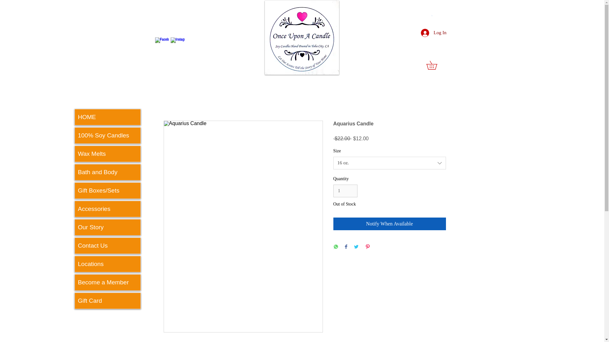 The width and height of the screenshot is (609, 342). What do you see at coordinates (108, 301) in the screenshot?
I see `Gift Card` at bounding box center [108, 301].